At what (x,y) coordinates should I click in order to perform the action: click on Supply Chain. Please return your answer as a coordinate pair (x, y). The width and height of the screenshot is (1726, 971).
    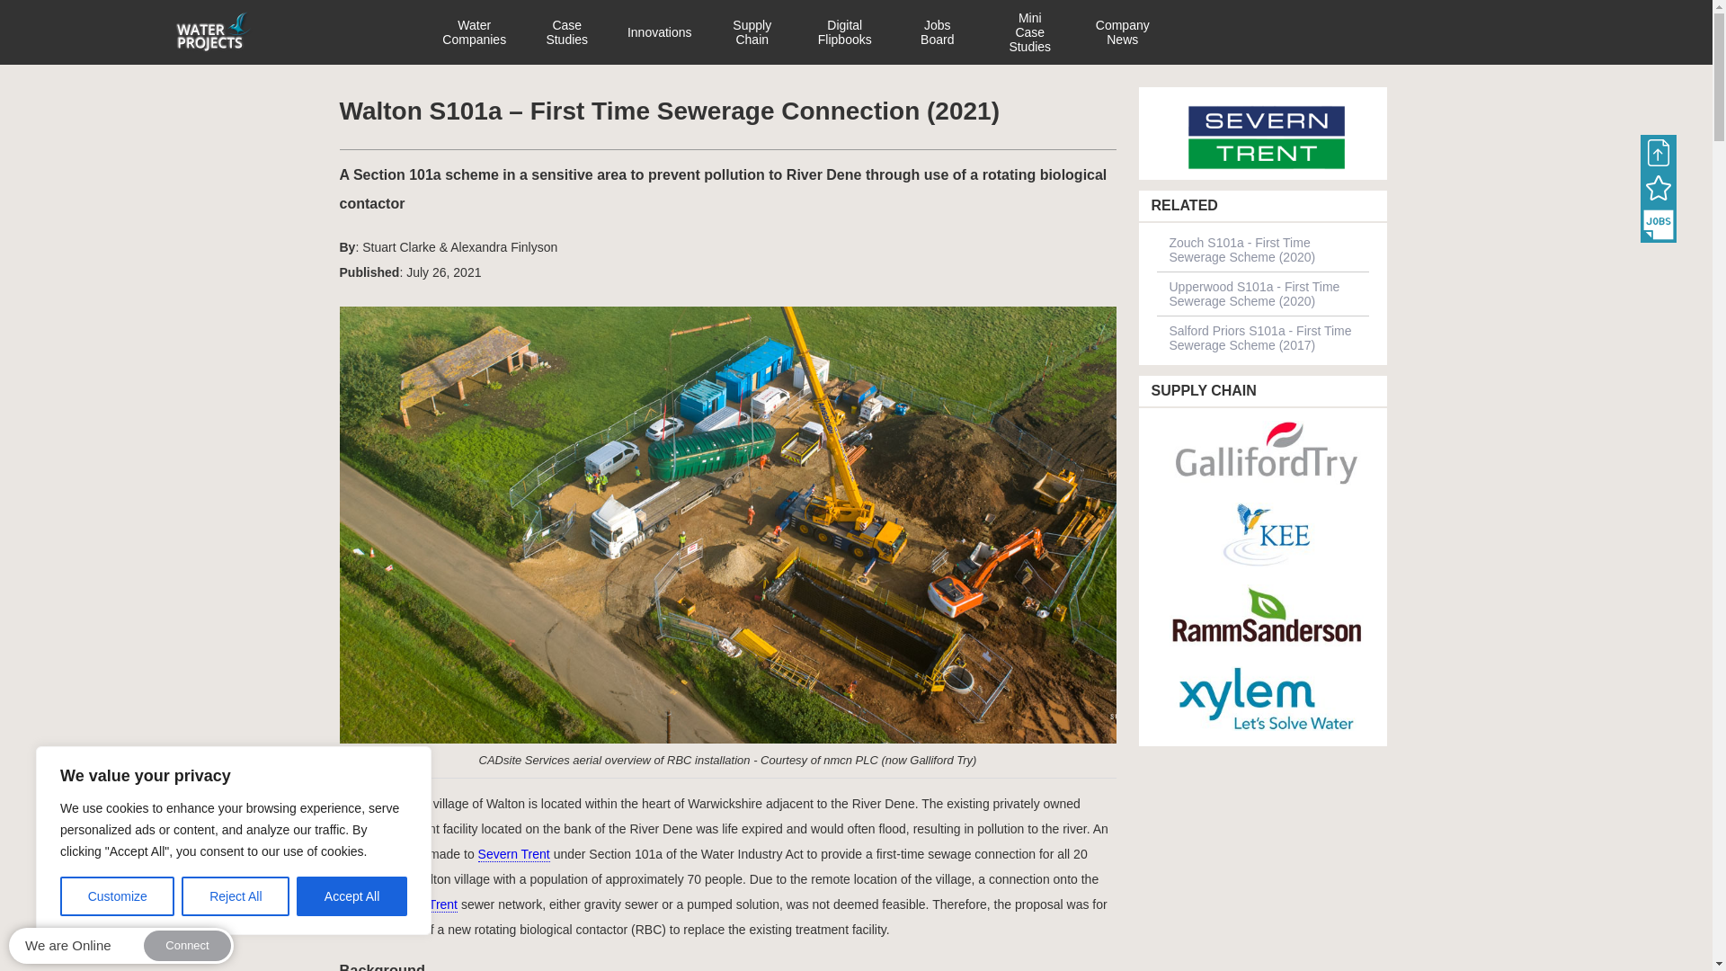
    Looking at the image, I should click on (752, 32).